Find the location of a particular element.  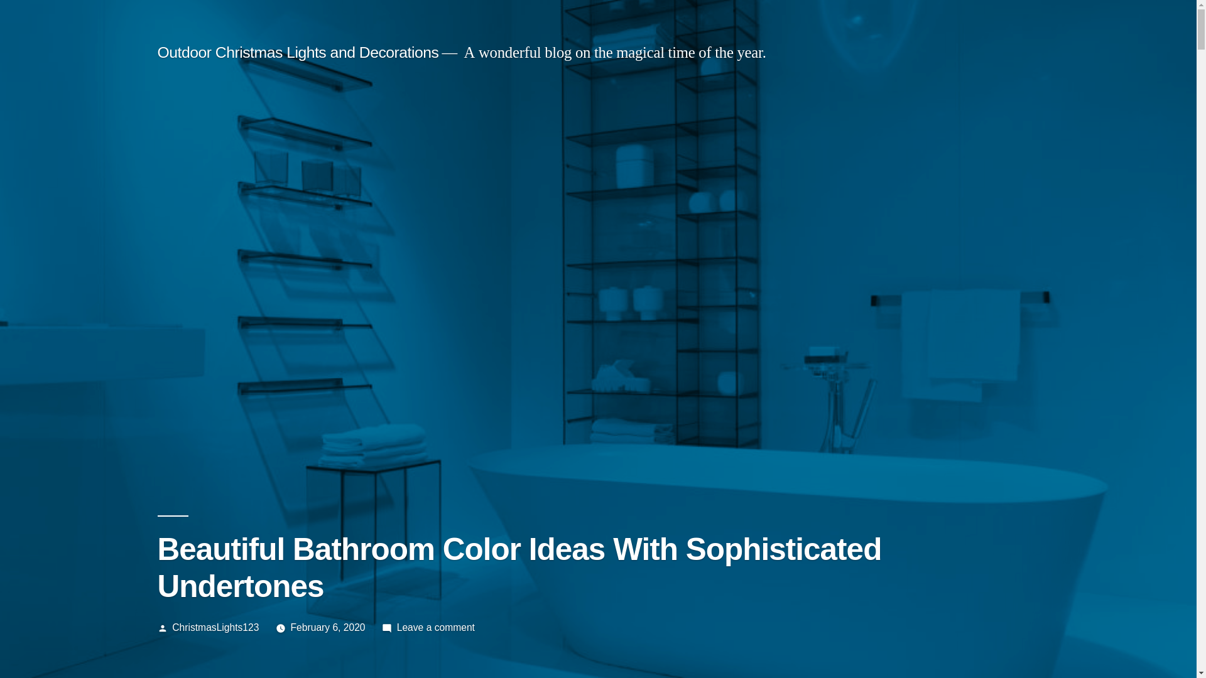

February 6, 2020 is located at coordinates (328, 627).